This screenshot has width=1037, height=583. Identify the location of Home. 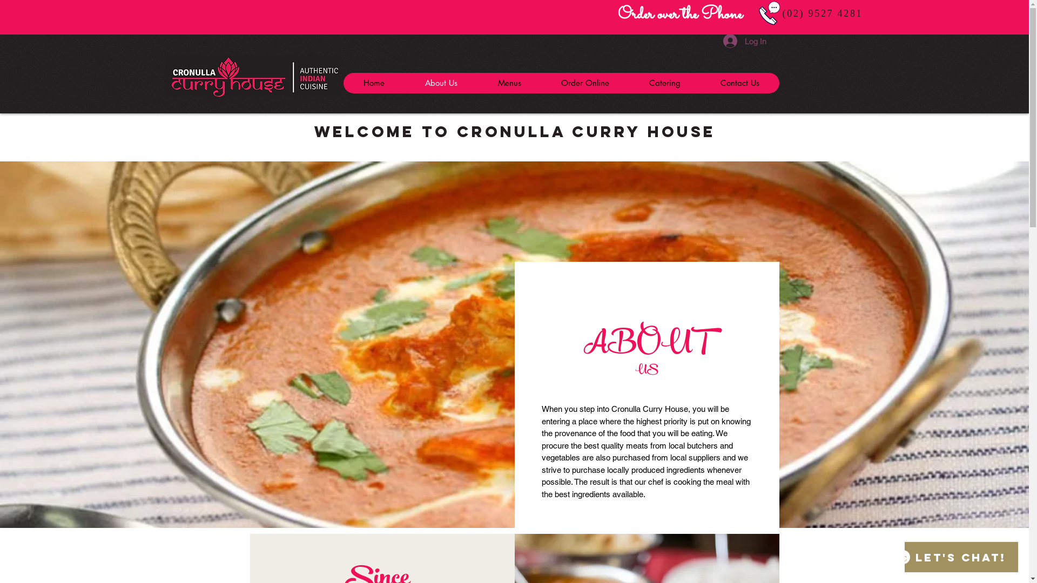
(374, 83).